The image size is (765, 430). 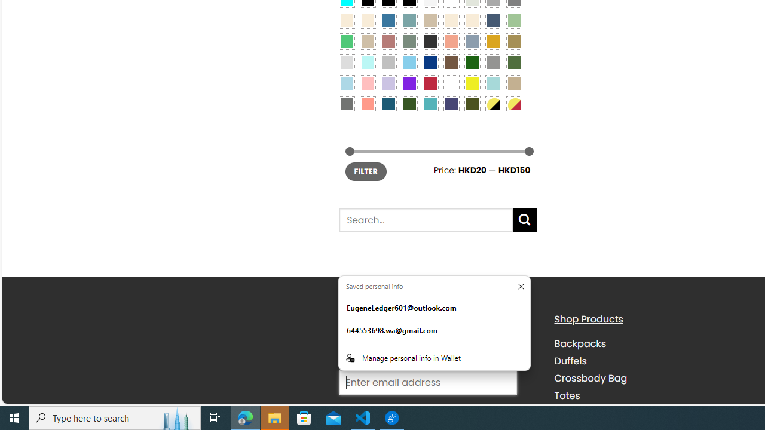 I want to click on Blue Sage, so click(x=409, y=20).